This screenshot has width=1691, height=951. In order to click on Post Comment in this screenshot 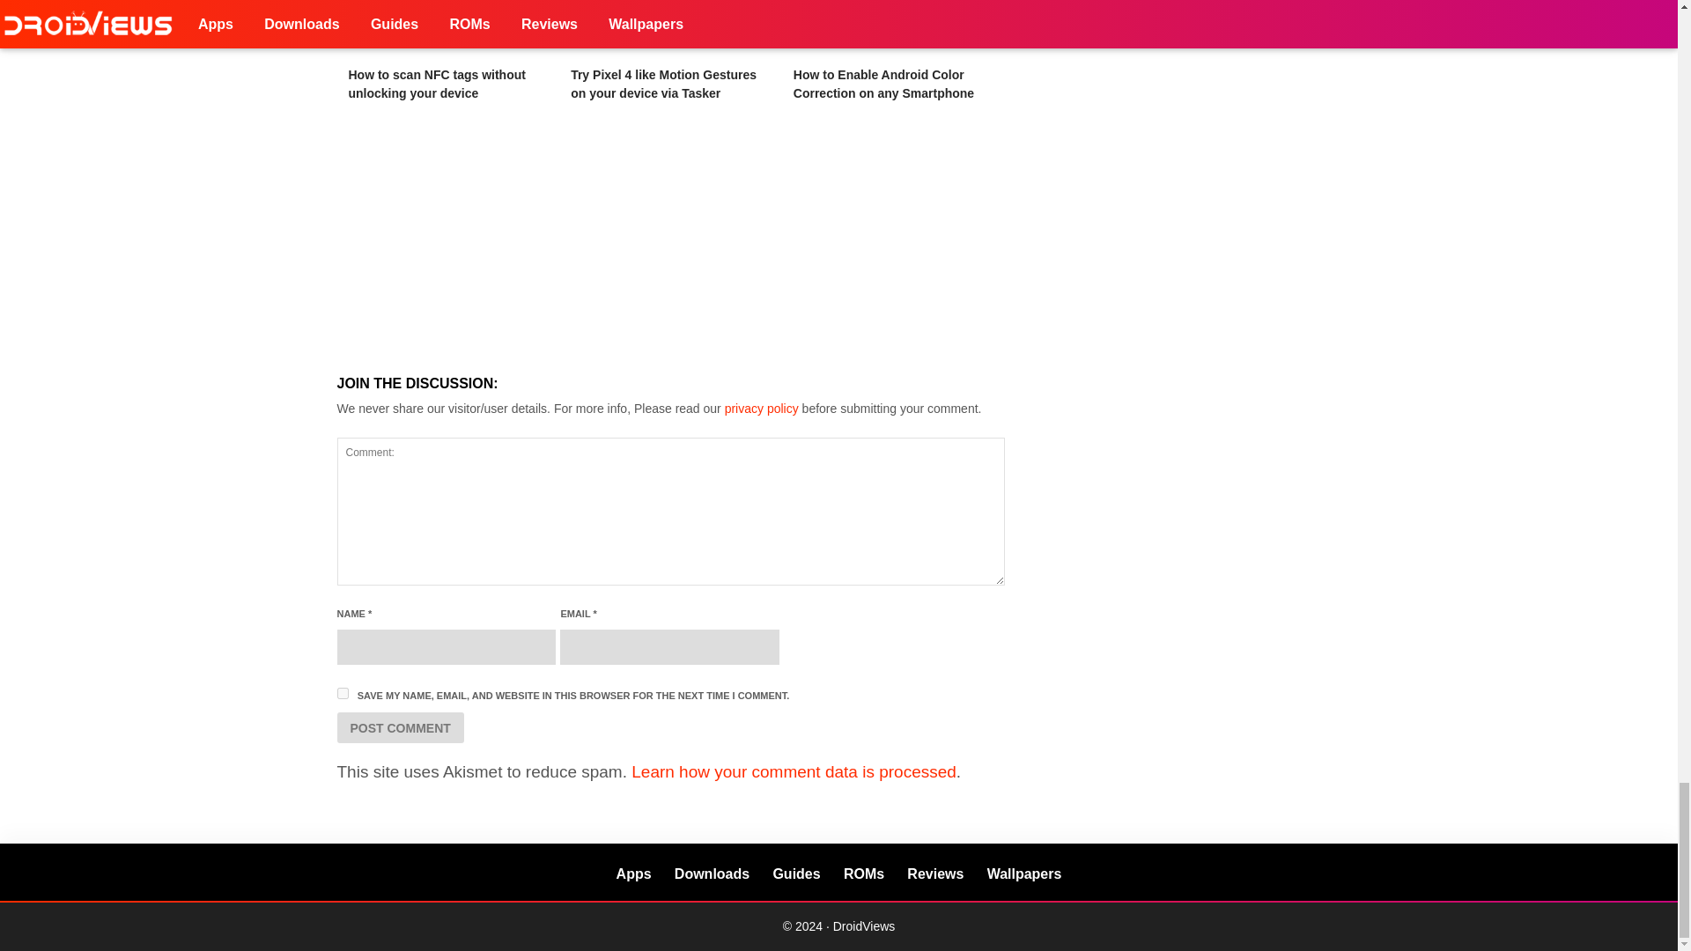, I will do `click(400, 727)`.